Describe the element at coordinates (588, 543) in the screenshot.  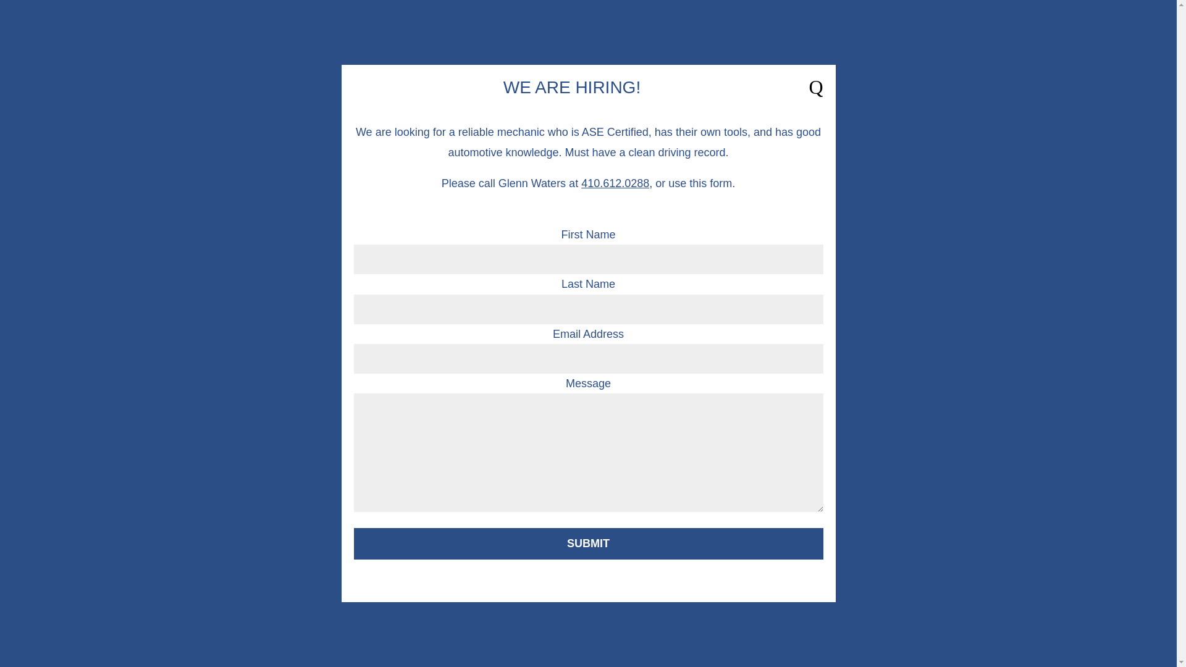
I see `Submit` at that location.